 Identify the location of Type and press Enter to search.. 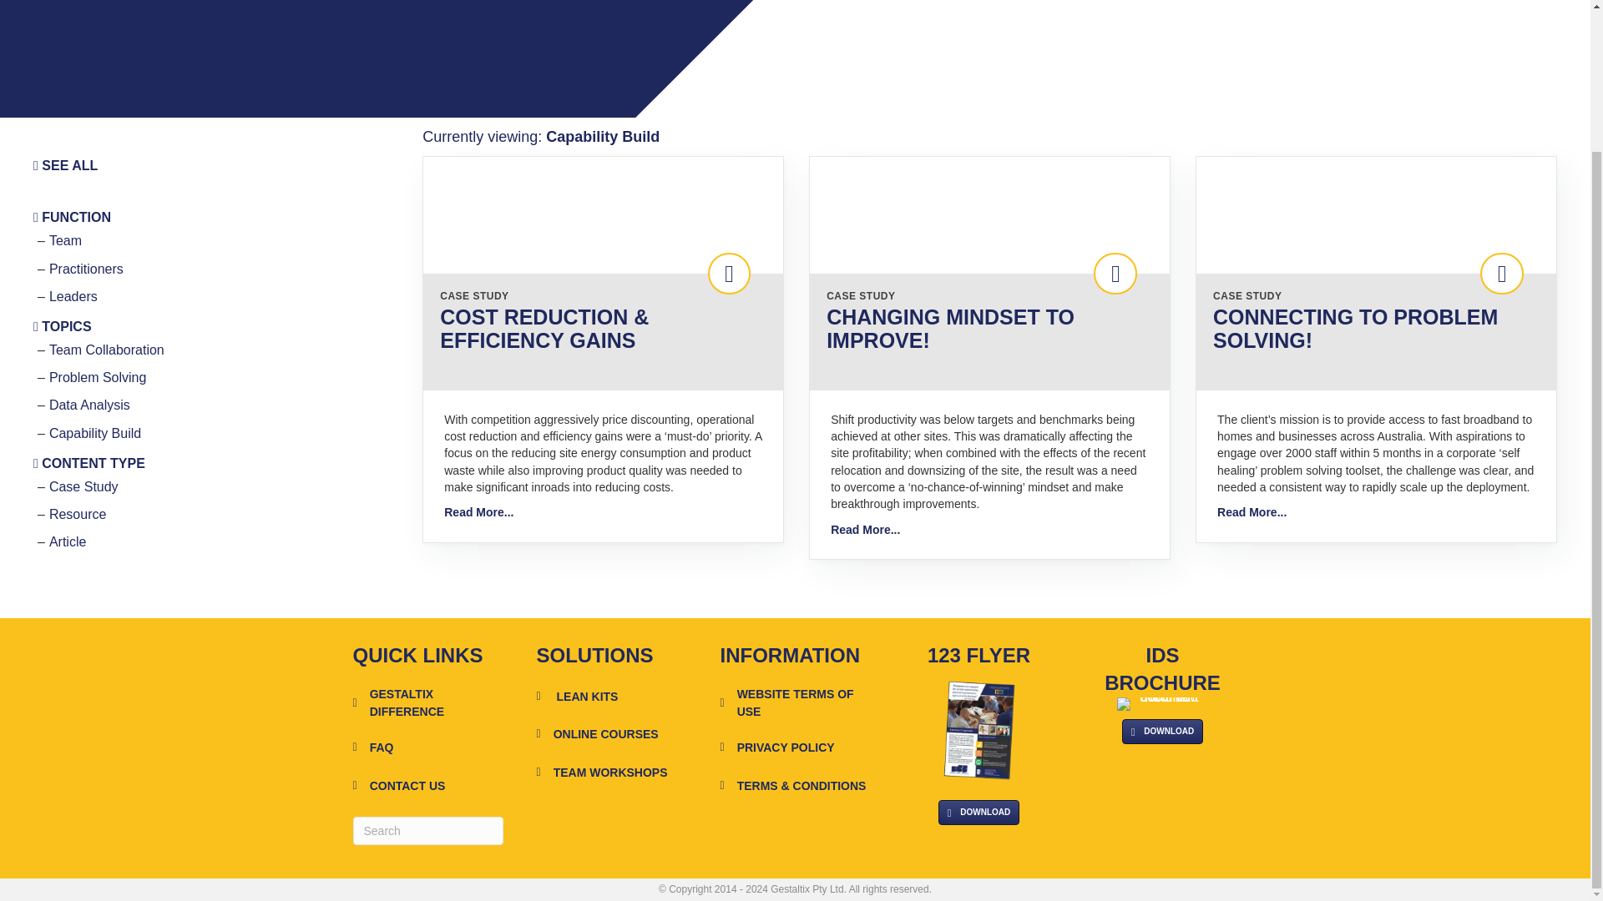
(427, 831).